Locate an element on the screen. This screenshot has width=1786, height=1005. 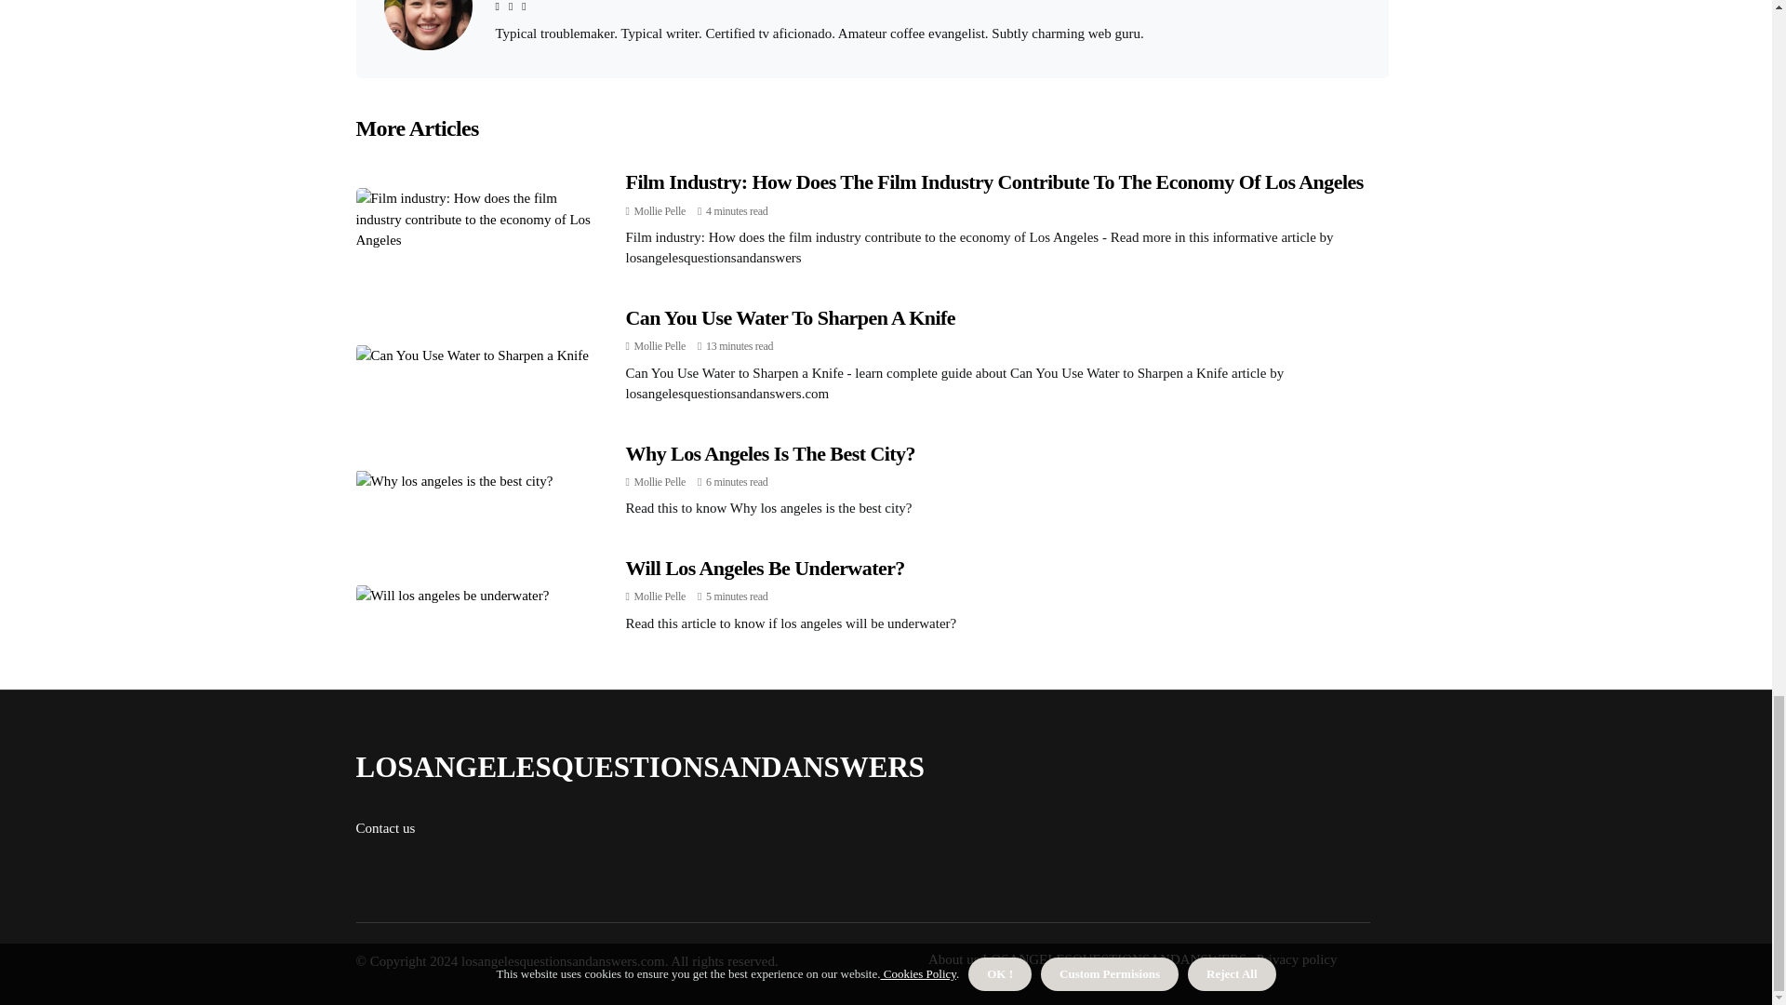
Mollie Pelle is located at coordinates (660, 596).